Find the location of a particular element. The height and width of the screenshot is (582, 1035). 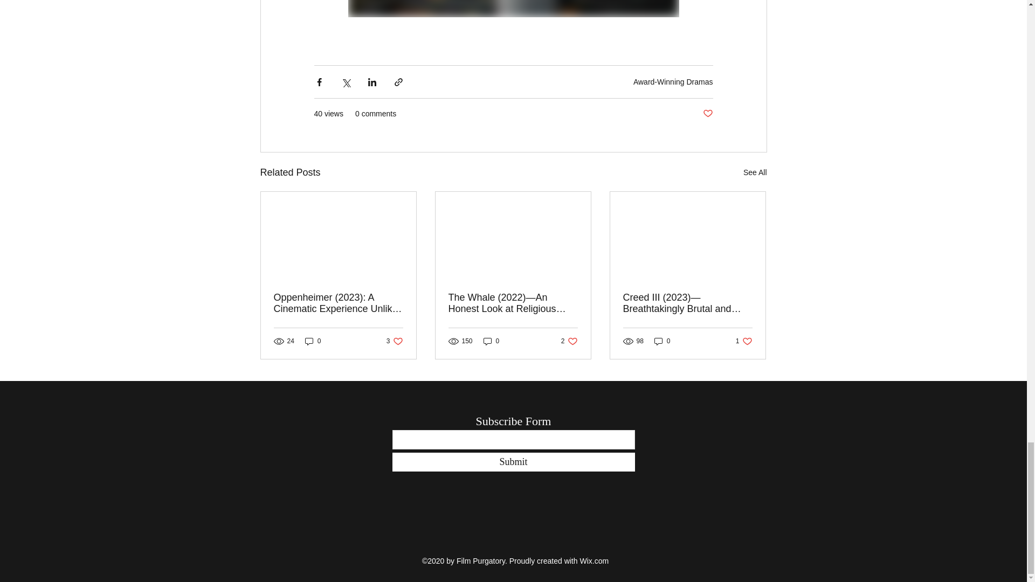

Submit is located at coordinates (513, 462).